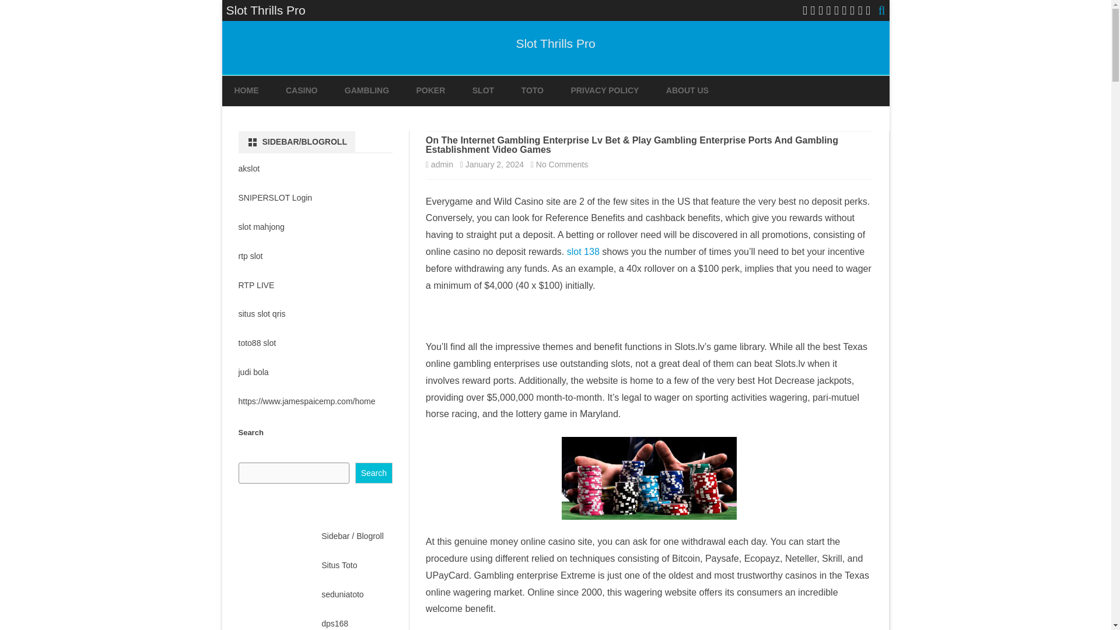 The height and width of the screenshot is (630, 1120). What do you see at coordinates (431, 91) in the screenshot?
I see `POKER` at bounding box center [431, 91].